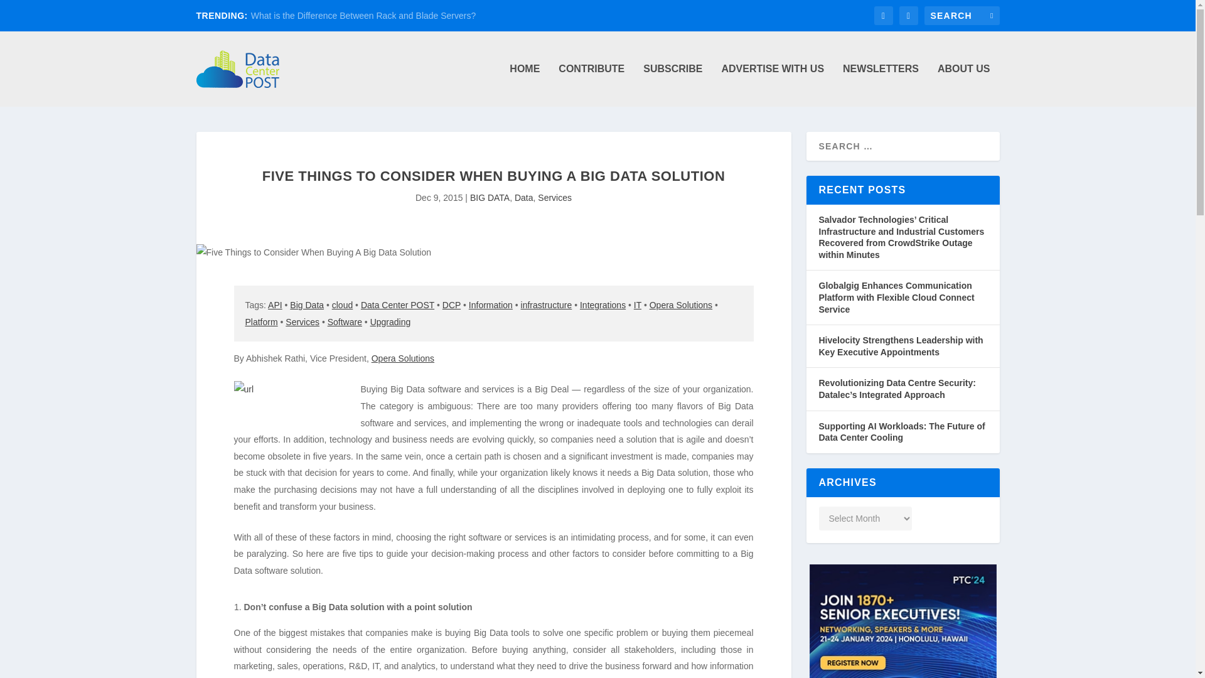 The height and width of the screenshot is (678, 1205). I want to click on ABOUT US, so click(964, 85).